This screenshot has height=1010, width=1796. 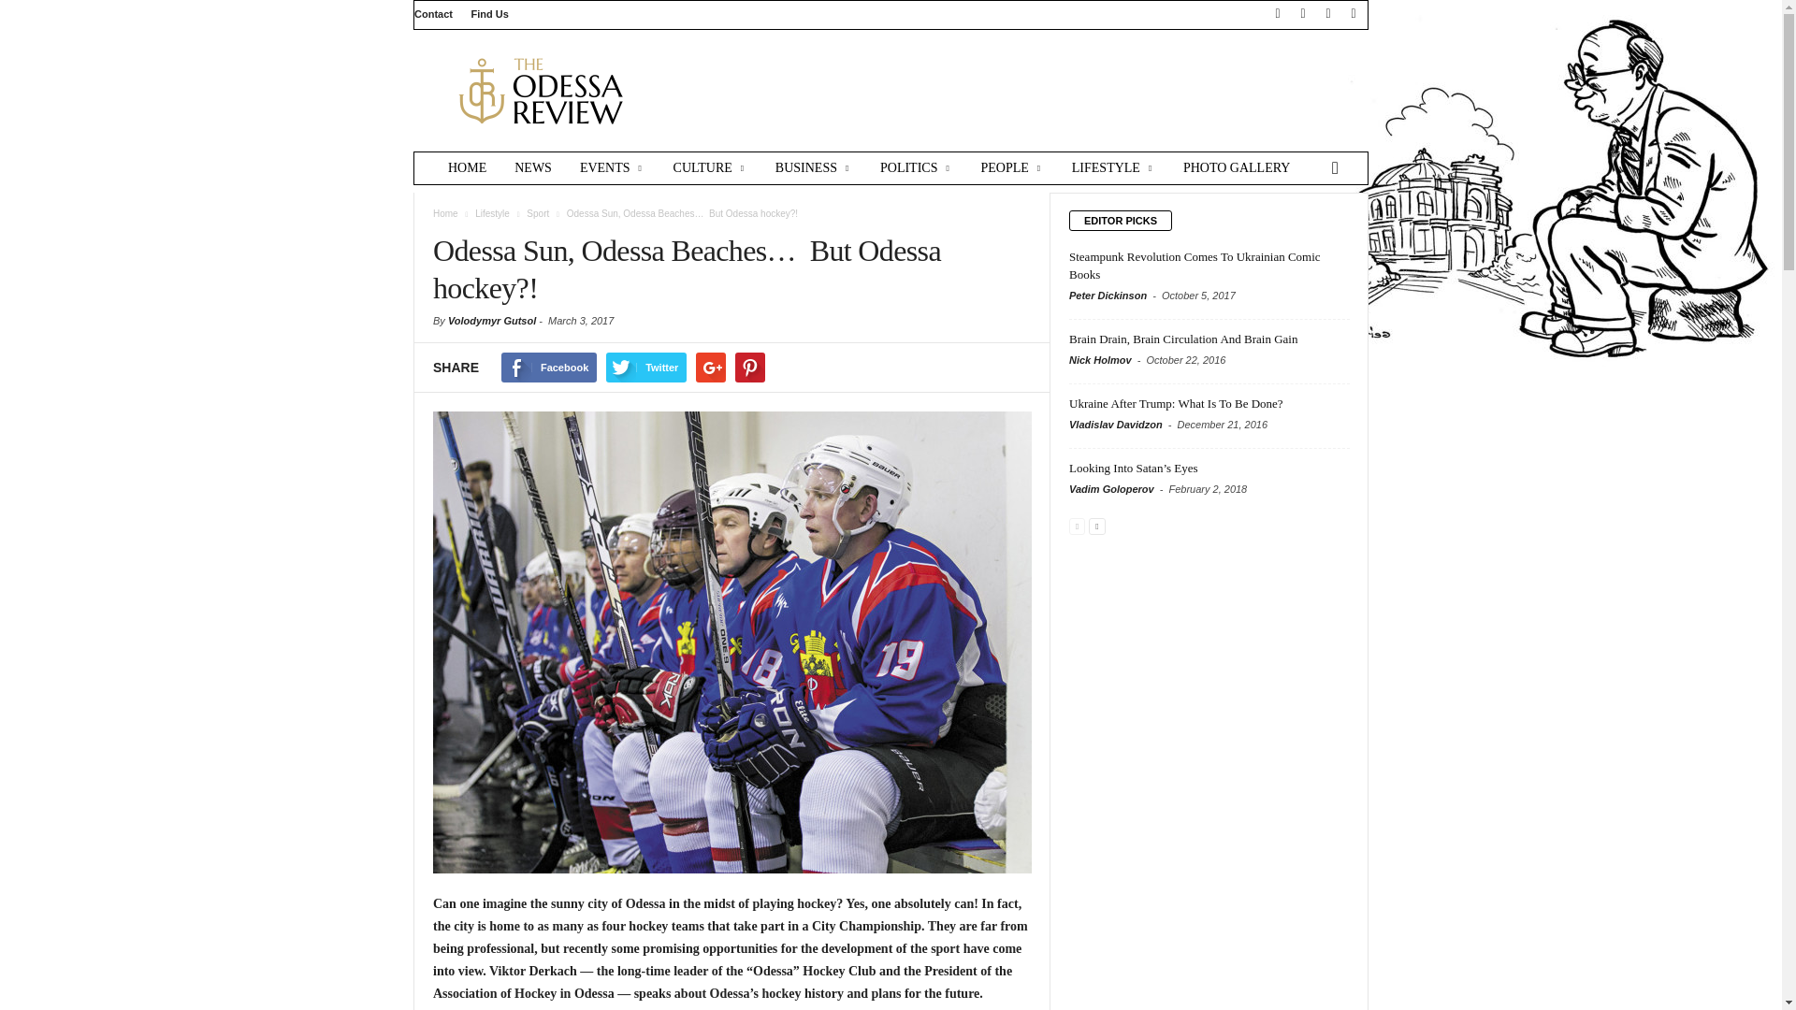 What do you see at coordinates (1278, 14) in the screenshot?
I see `Facebook` at bounding box center [1278, 14].